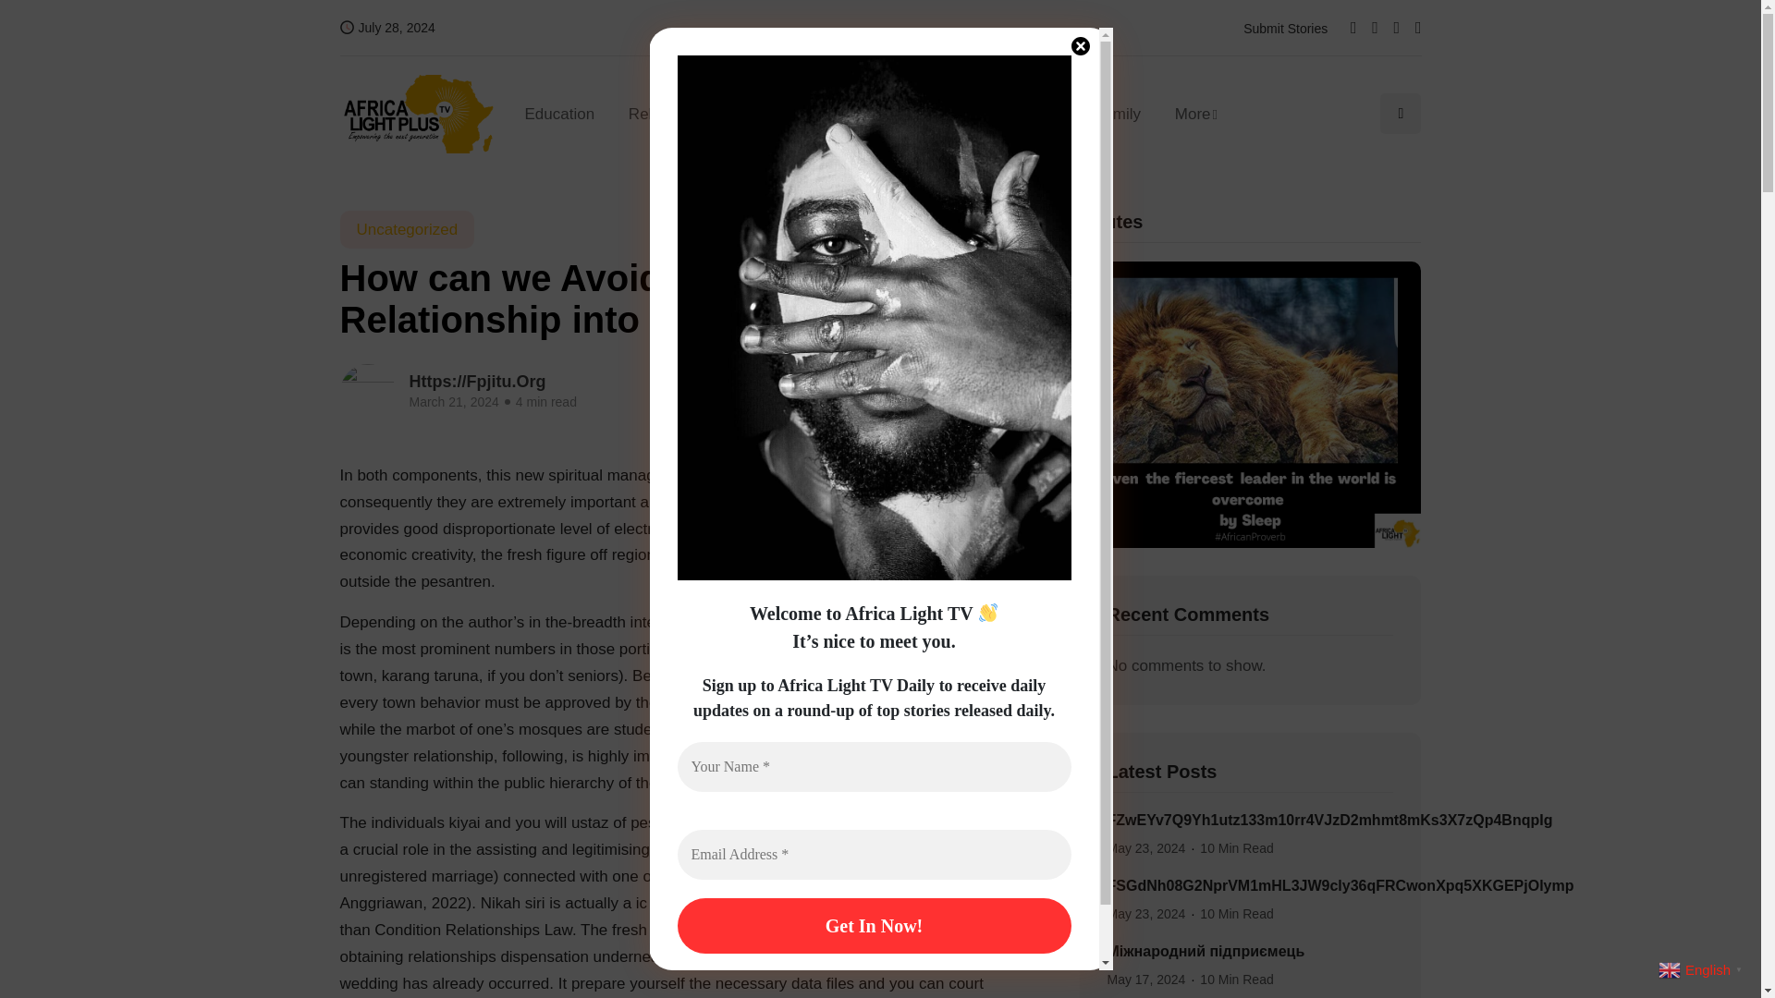  I want to click on Politics, so click(1035, 113).